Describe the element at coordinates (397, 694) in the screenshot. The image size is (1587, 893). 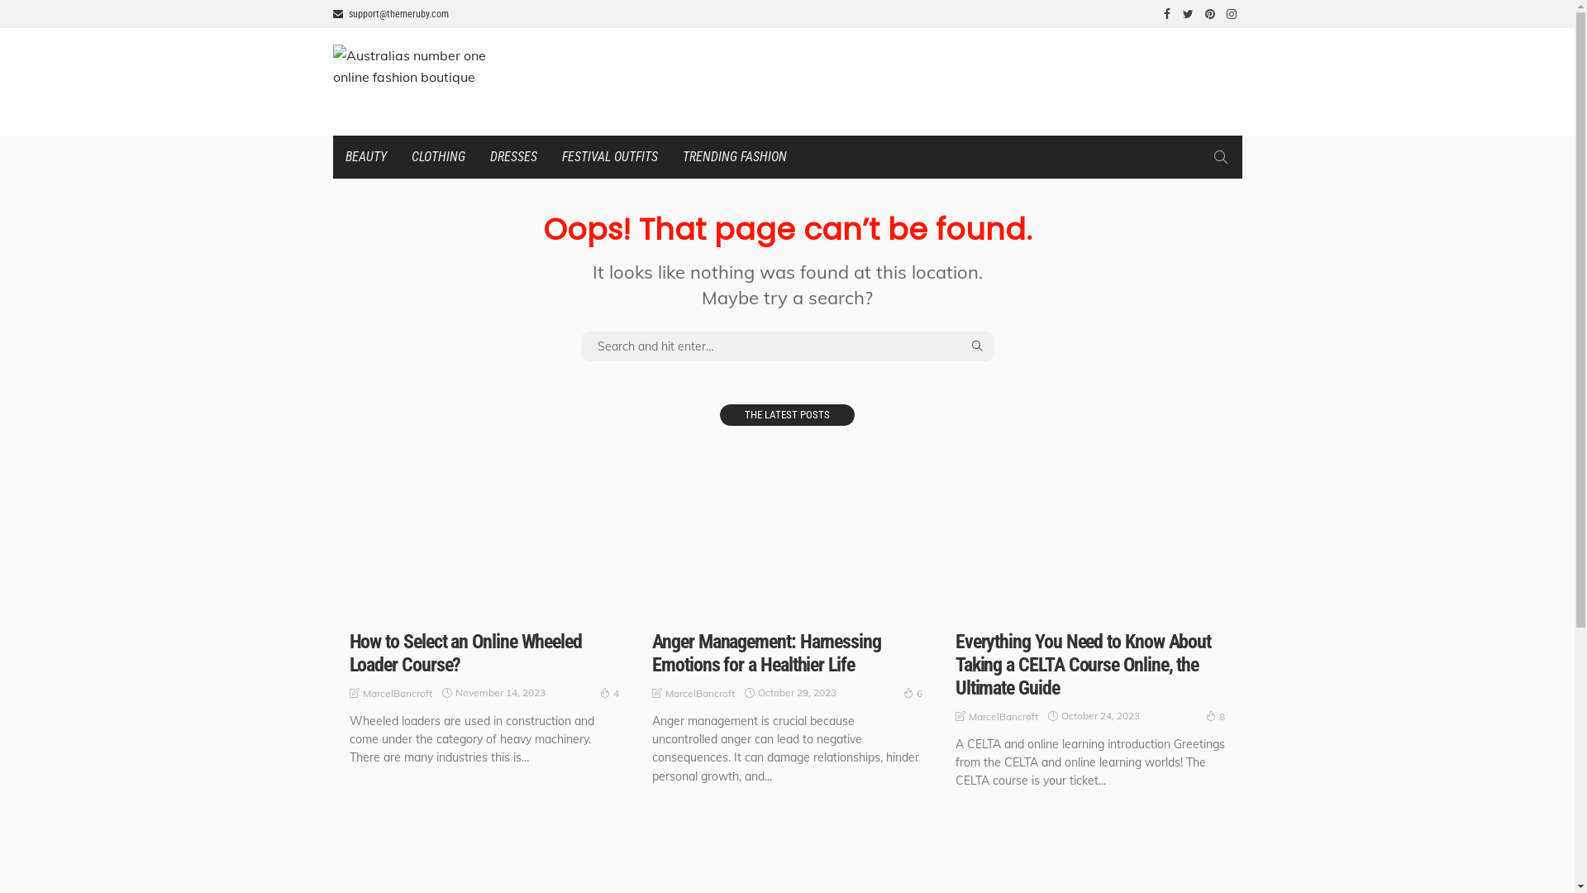
I see `MarcelBancroft` at that location.